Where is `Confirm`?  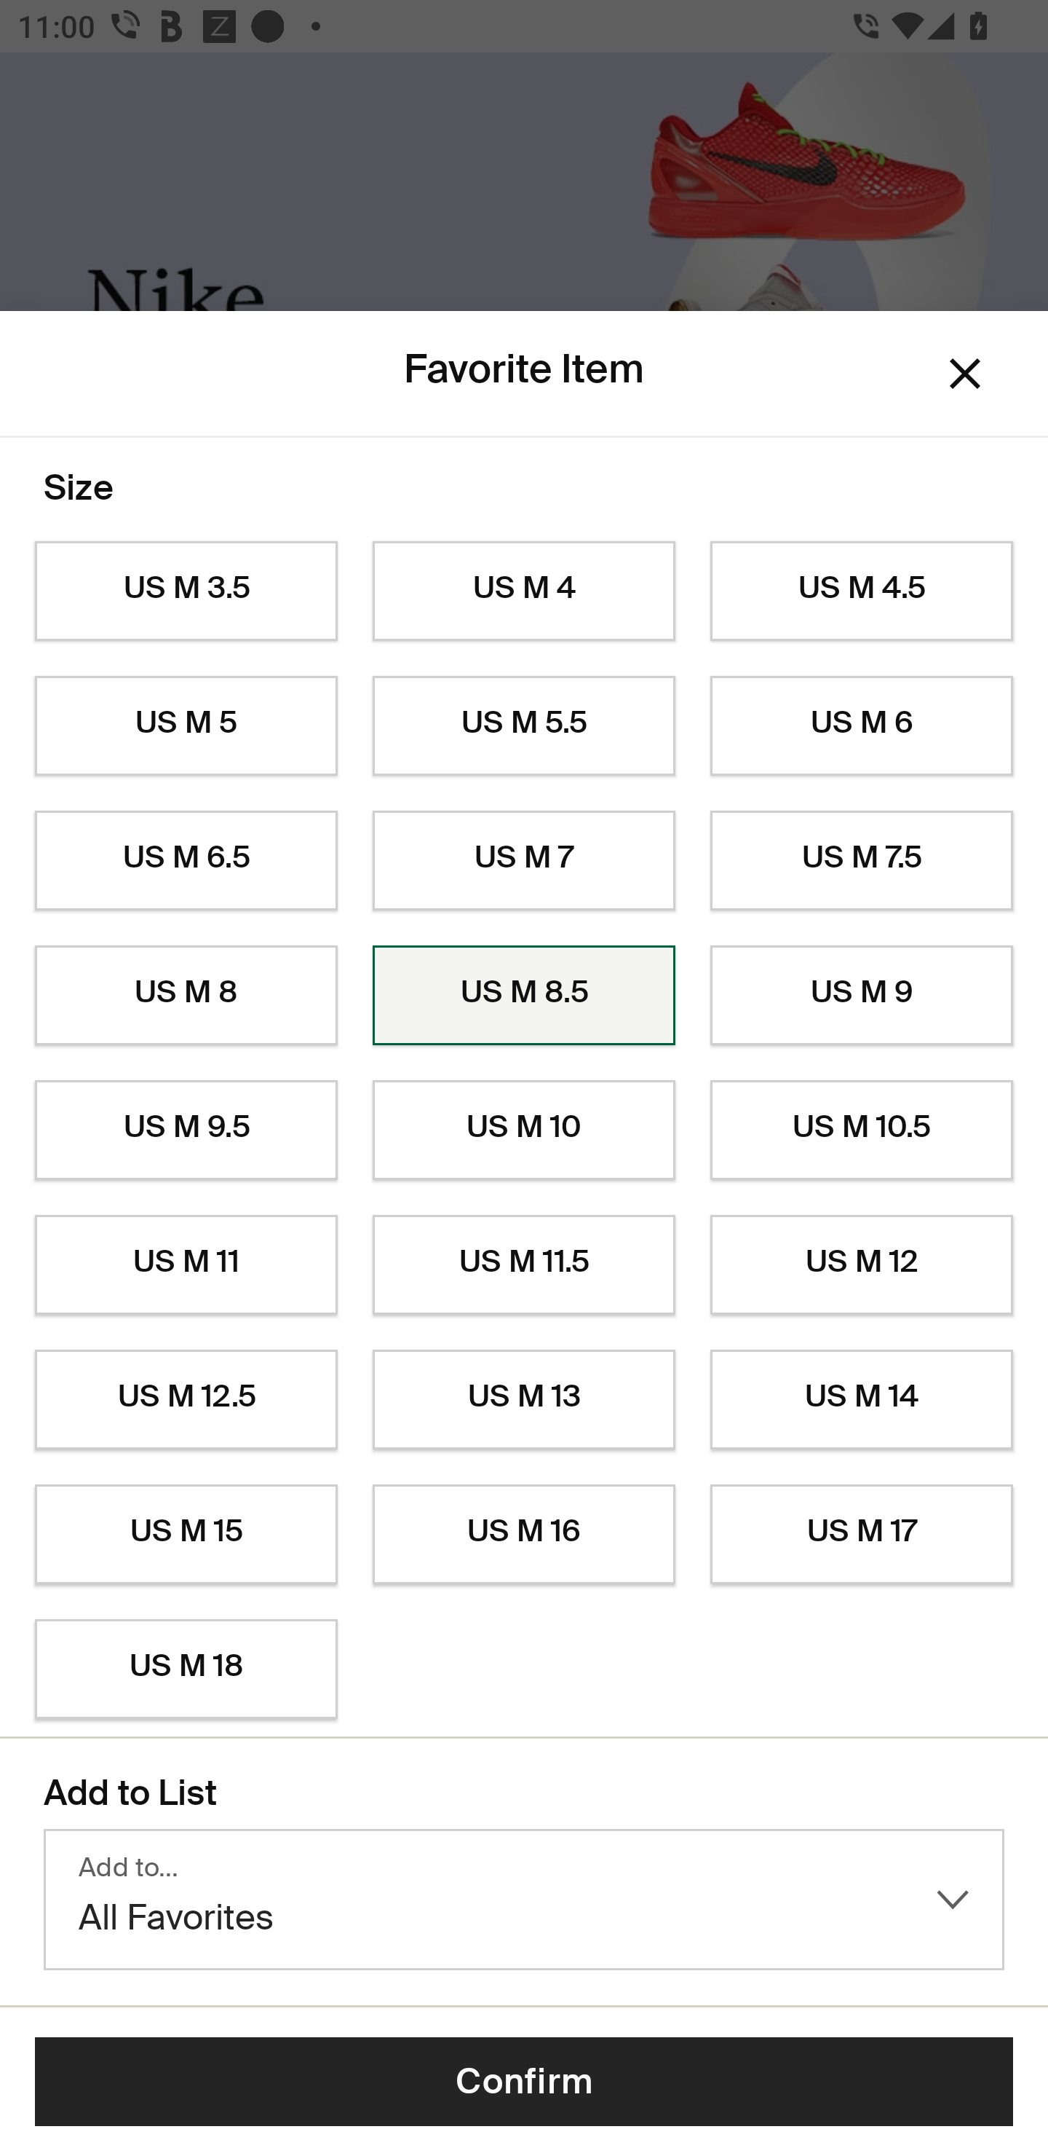
Confirm is located at coordinates (524, 2082).